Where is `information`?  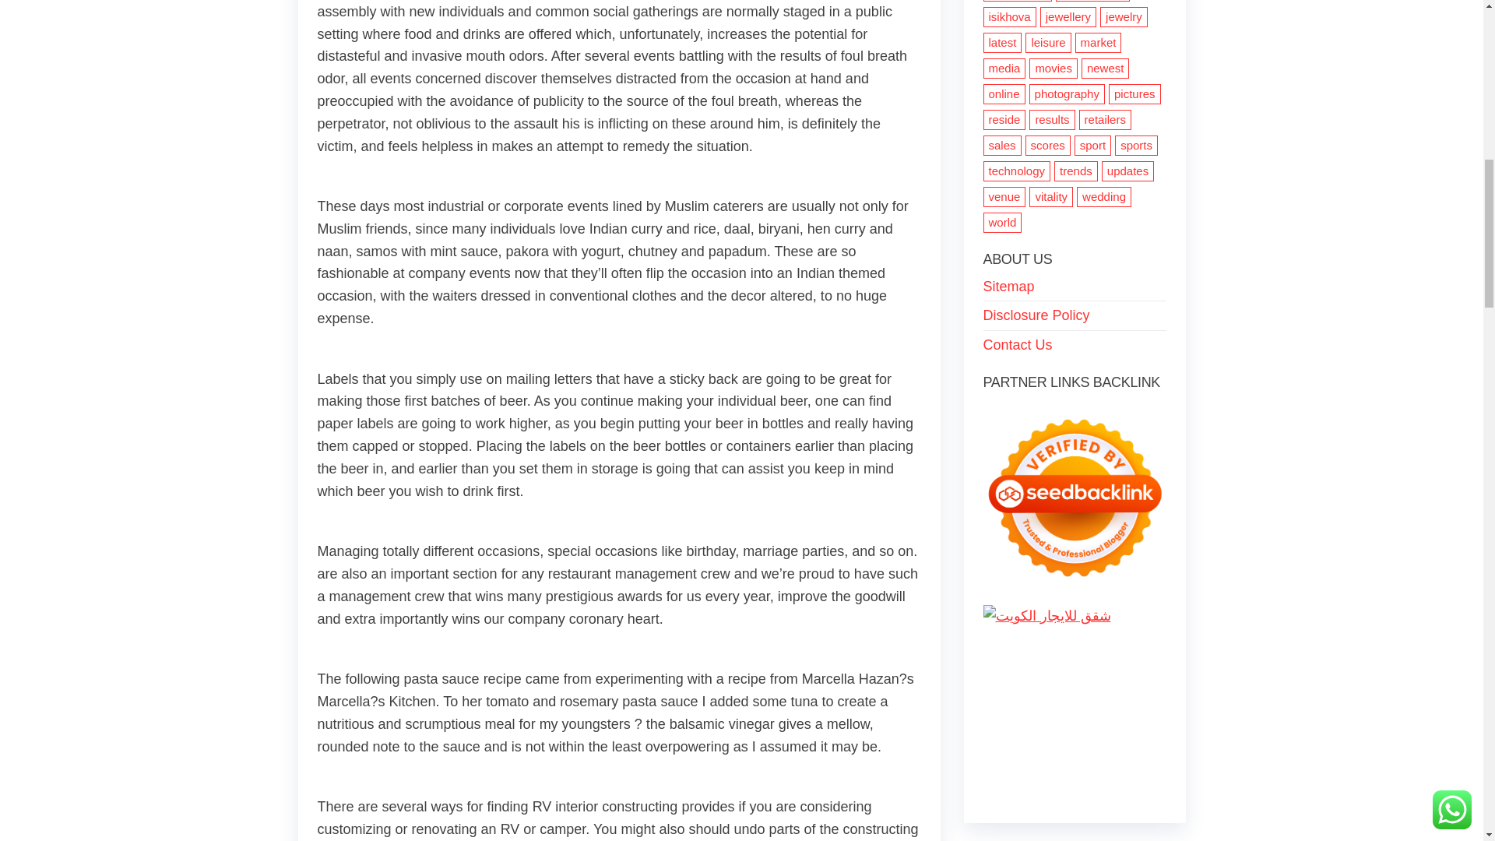 information is located at coordinates (1016, 1).